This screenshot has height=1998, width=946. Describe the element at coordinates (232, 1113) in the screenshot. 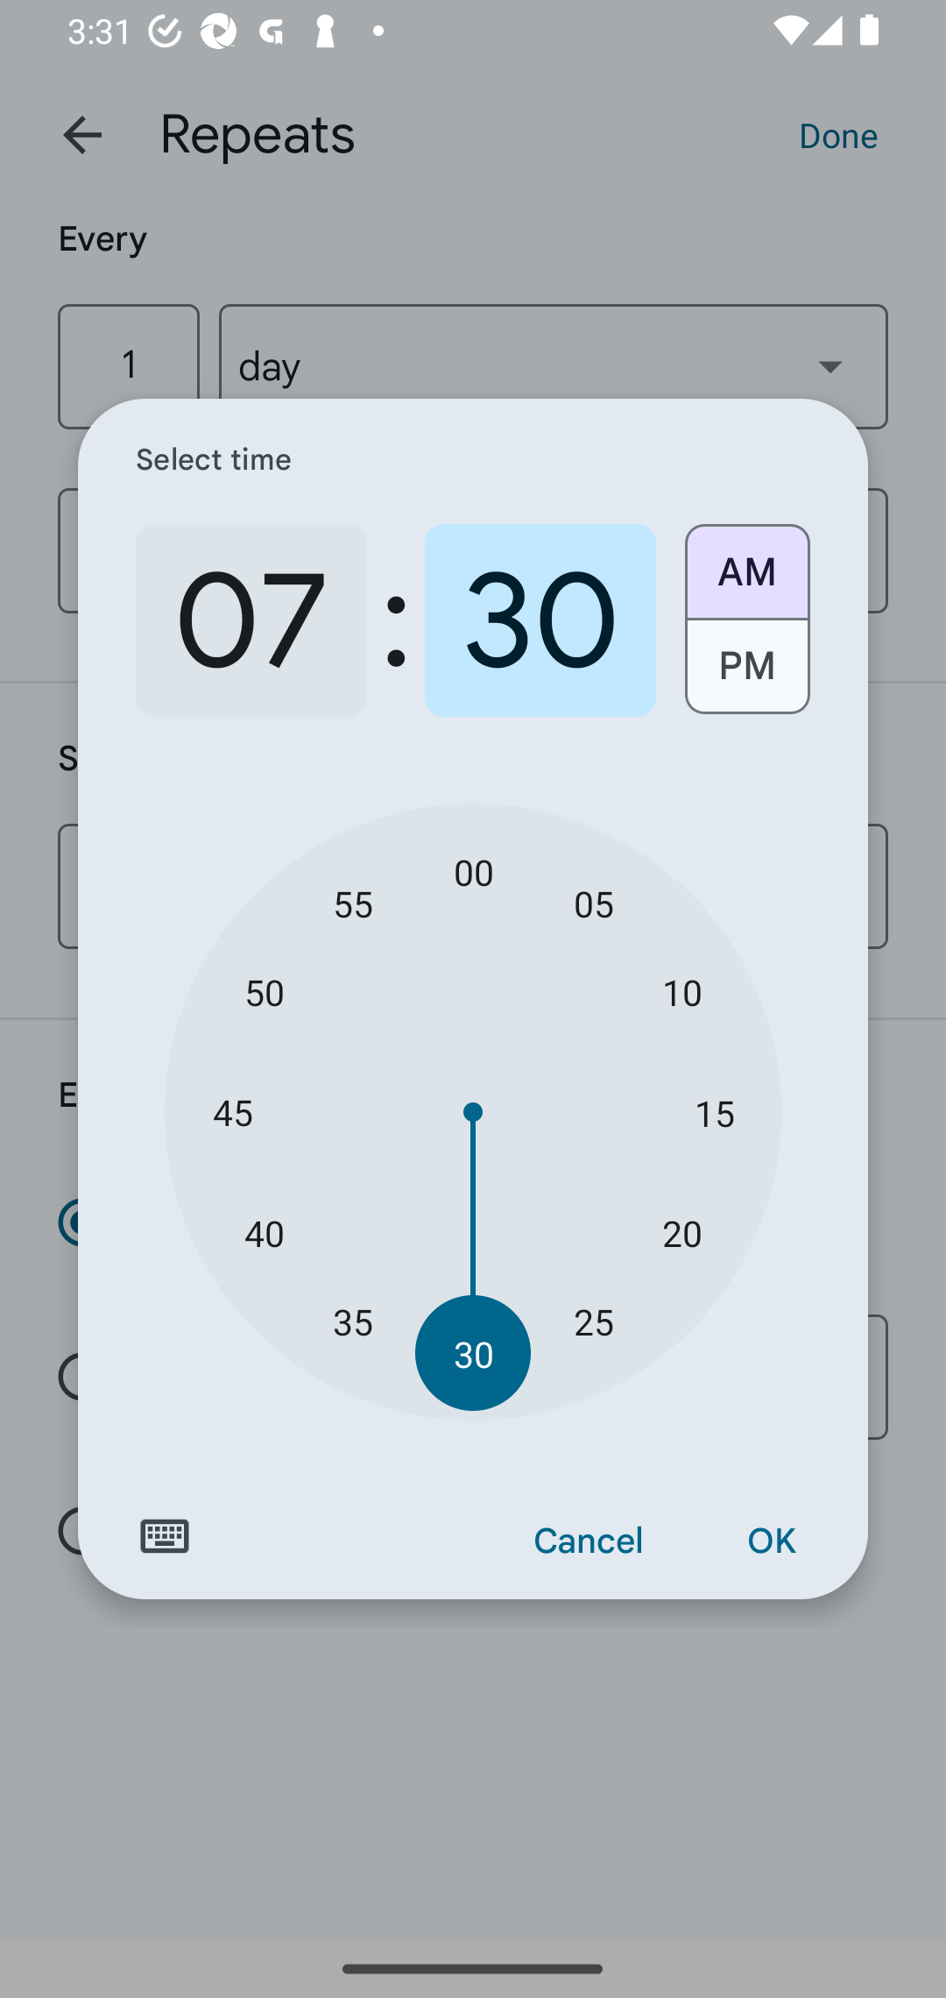

I see `45 45 minutes` at that location.